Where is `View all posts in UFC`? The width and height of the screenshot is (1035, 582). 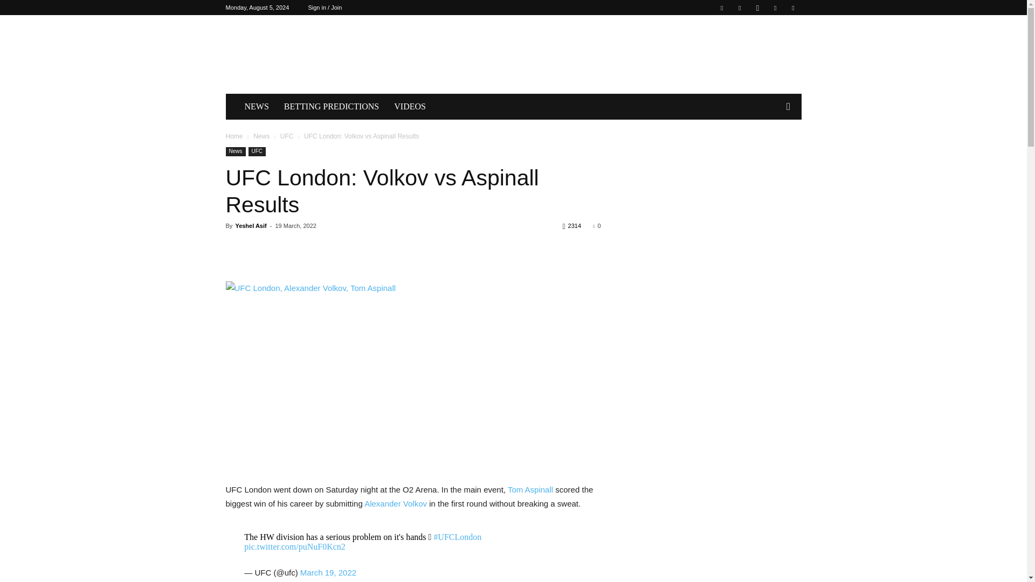
View all posts in UFC is located at coordinates (287, 136).